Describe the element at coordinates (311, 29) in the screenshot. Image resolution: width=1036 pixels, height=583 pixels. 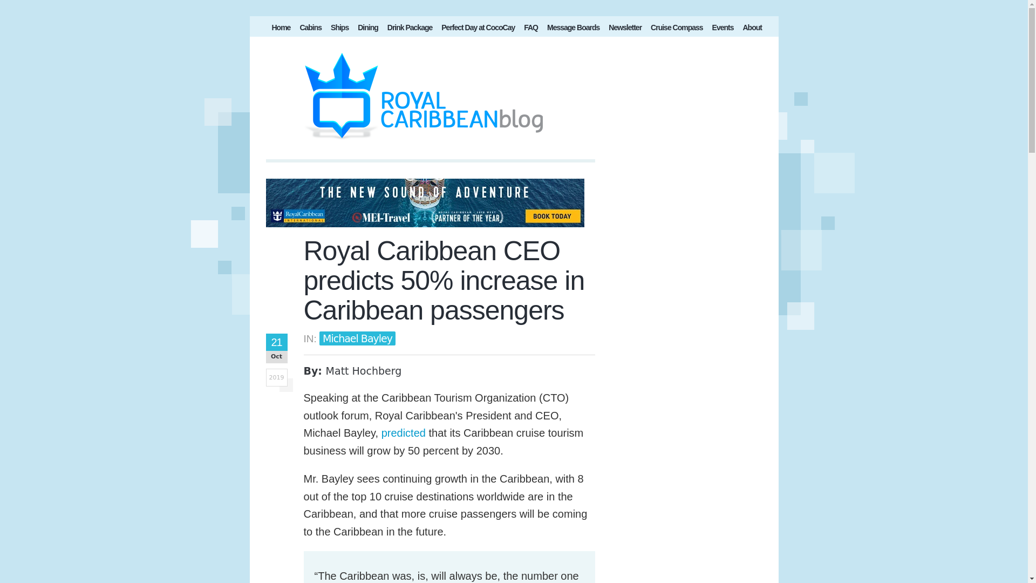
I see `Cruise cabins and suites` at that location.